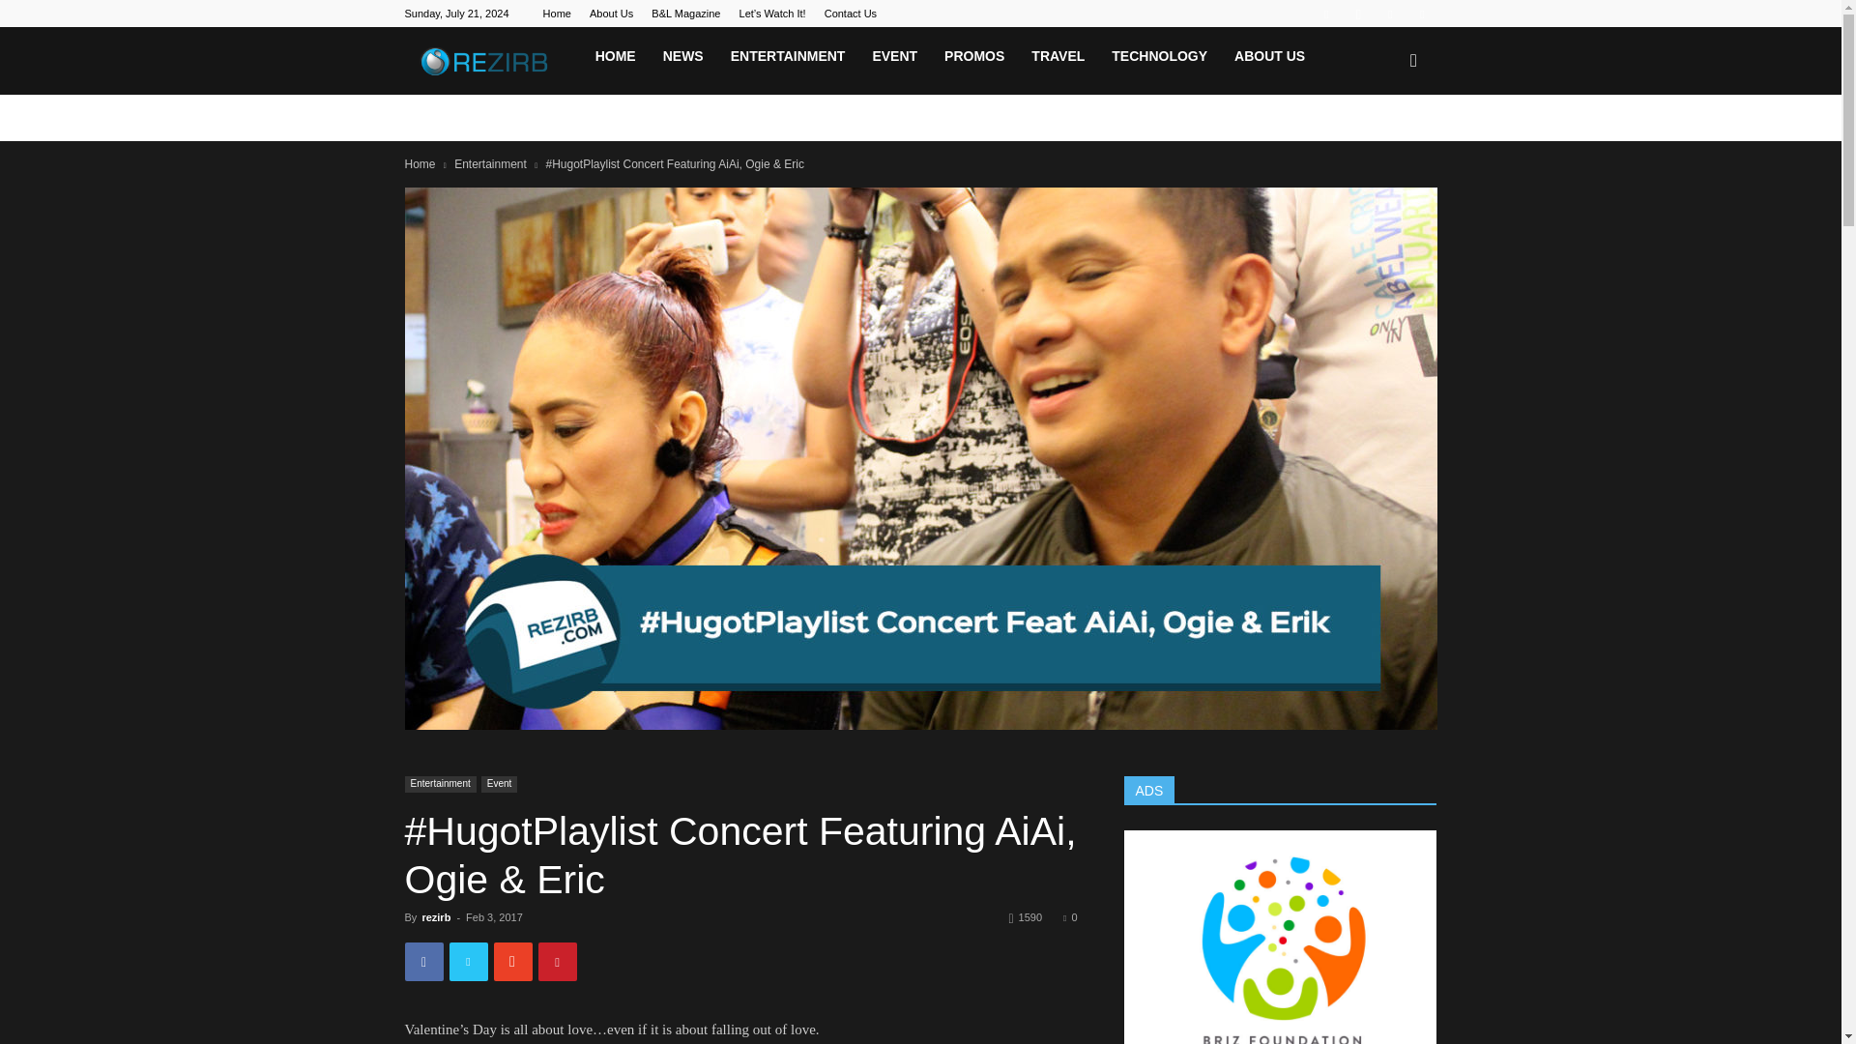  What do you see at coordinates (974, 56) in the screenshot?
I see `PROMOS` at bounding box center [974, 56].